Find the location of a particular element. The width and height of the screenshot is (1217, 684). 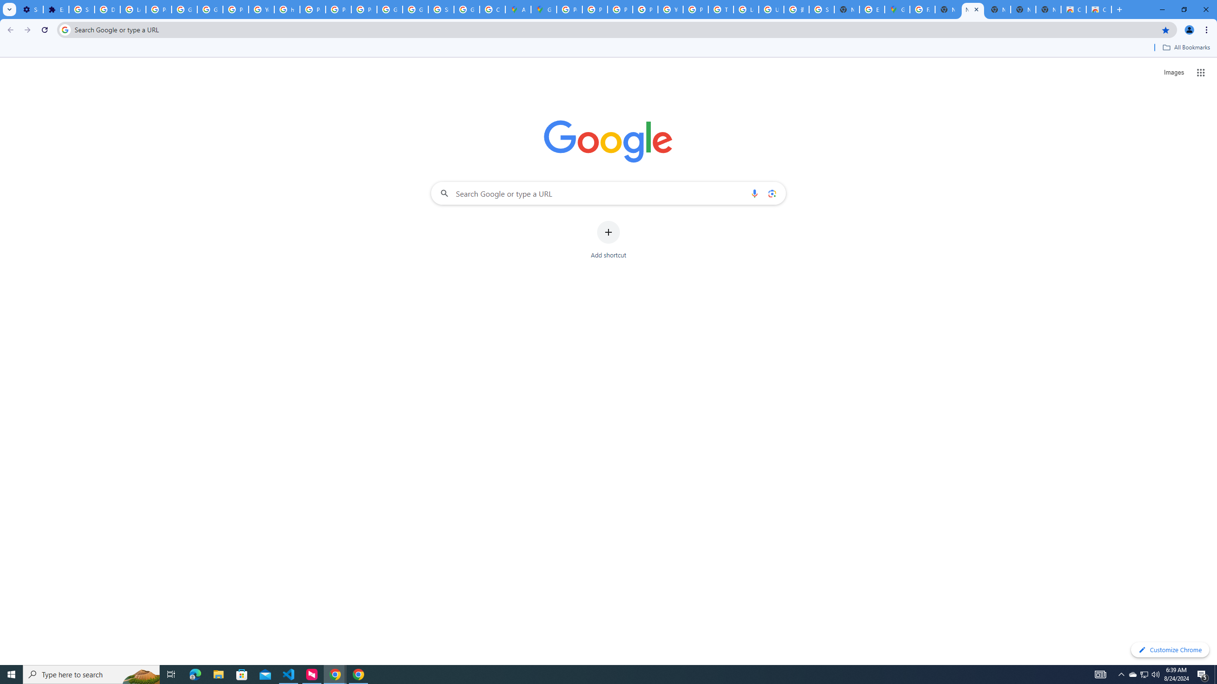

Add shortcut is located at coordinates (608, 240).